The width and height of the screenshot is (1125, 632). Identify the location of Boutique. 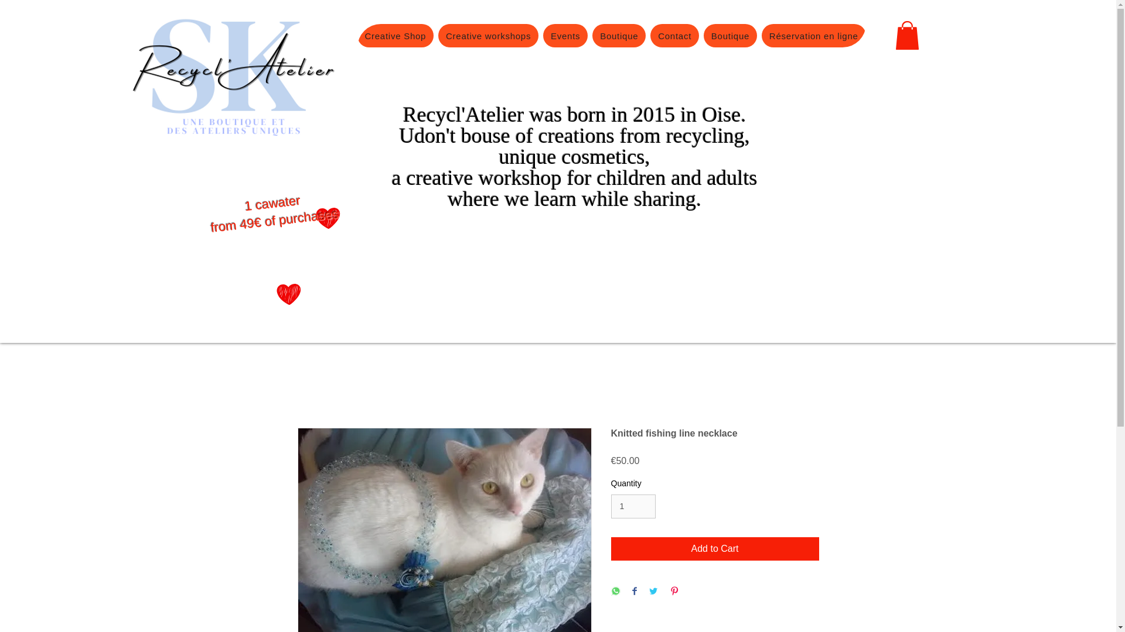
(619, 36).